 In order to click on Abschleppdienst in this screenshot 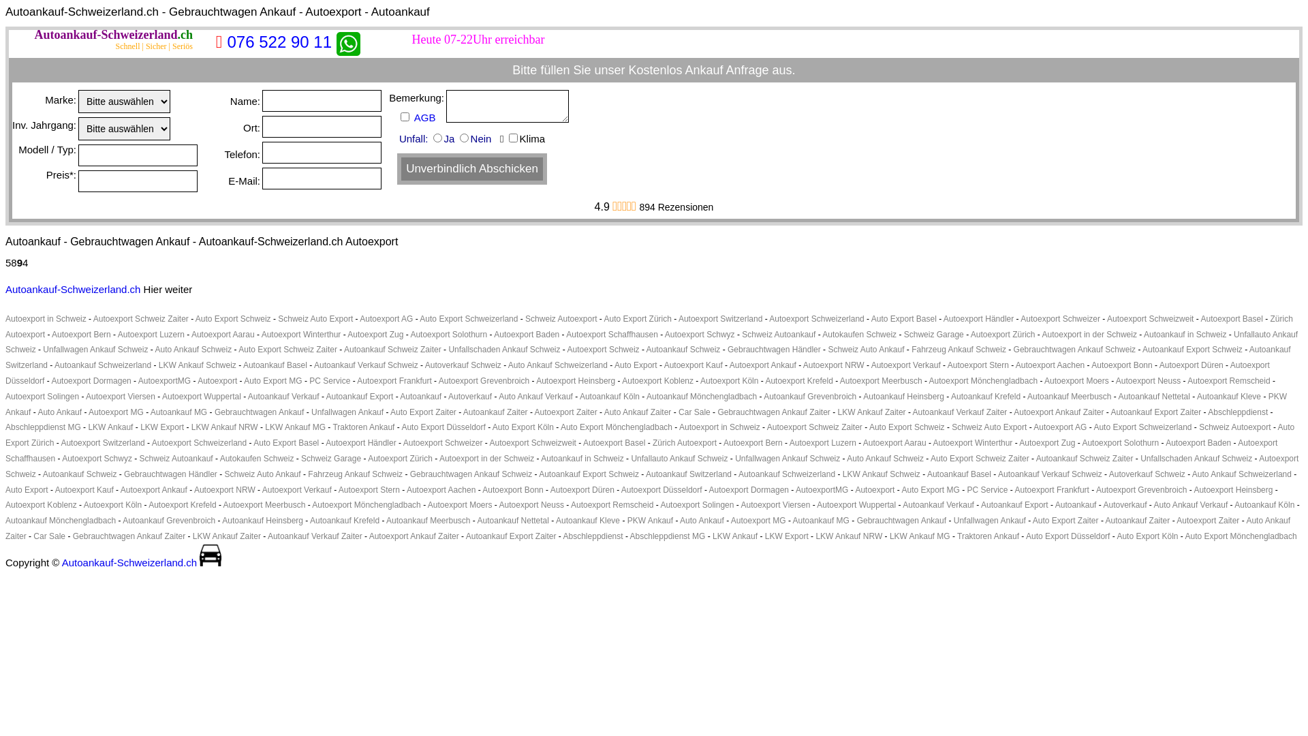, I will do `click(1238, 412)`.